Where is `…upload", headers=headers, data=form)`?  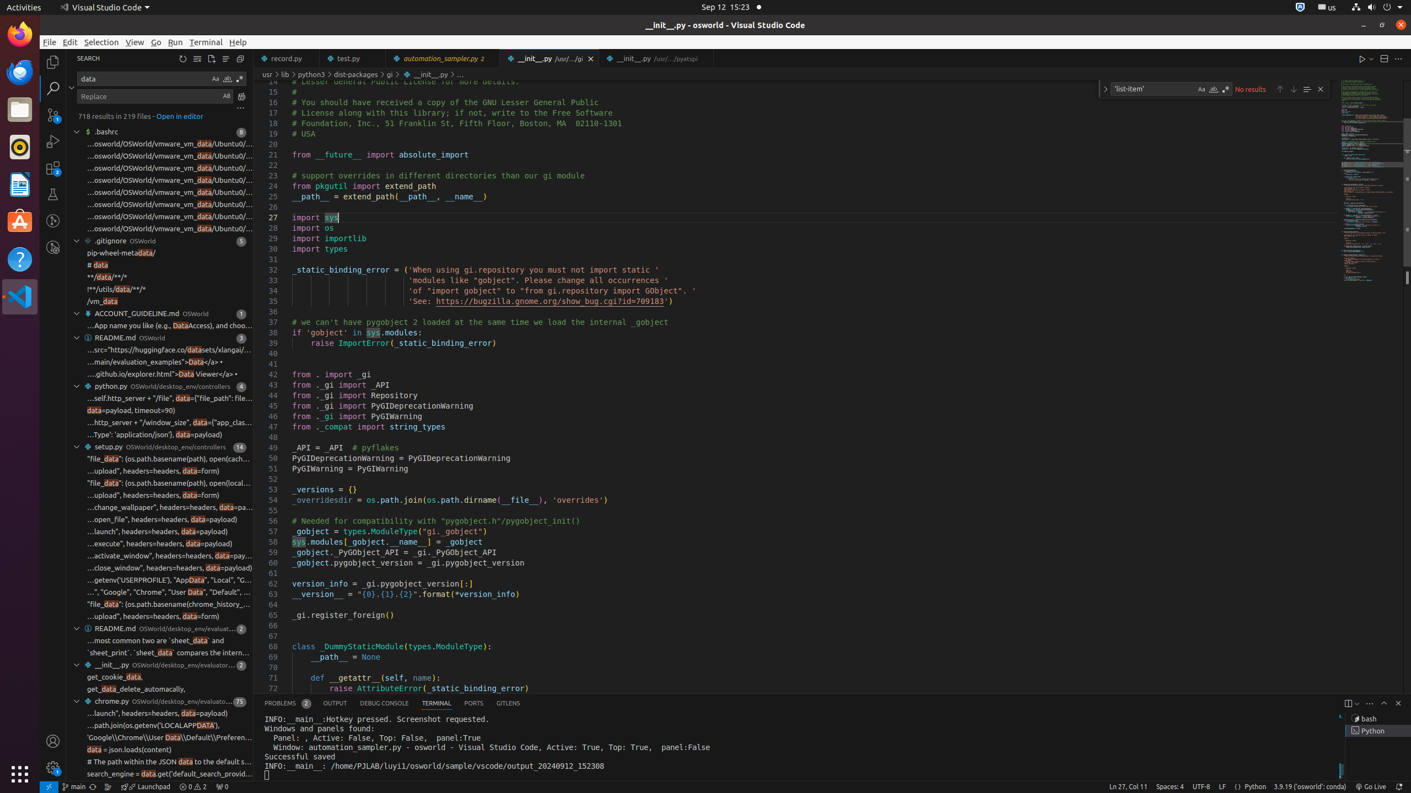 …upload", headers=headers, data=form) is located at coordinates (153, 471).